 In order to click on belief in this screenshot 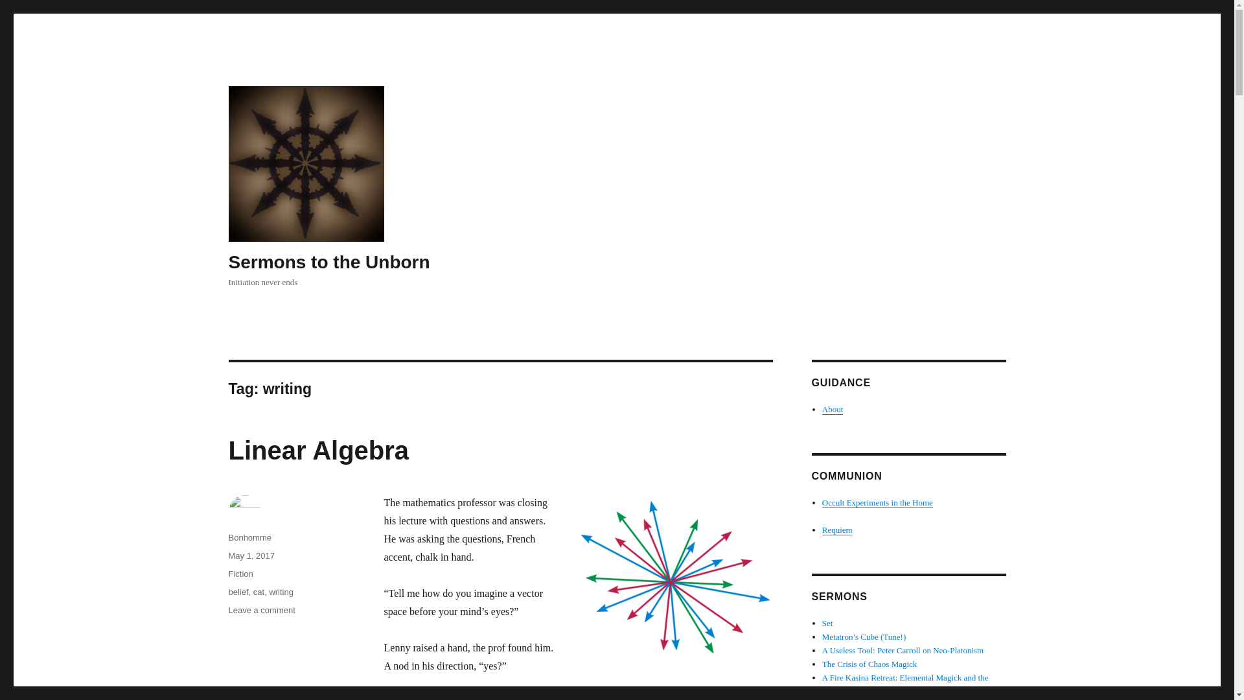, I will do `click(237, 592)`.